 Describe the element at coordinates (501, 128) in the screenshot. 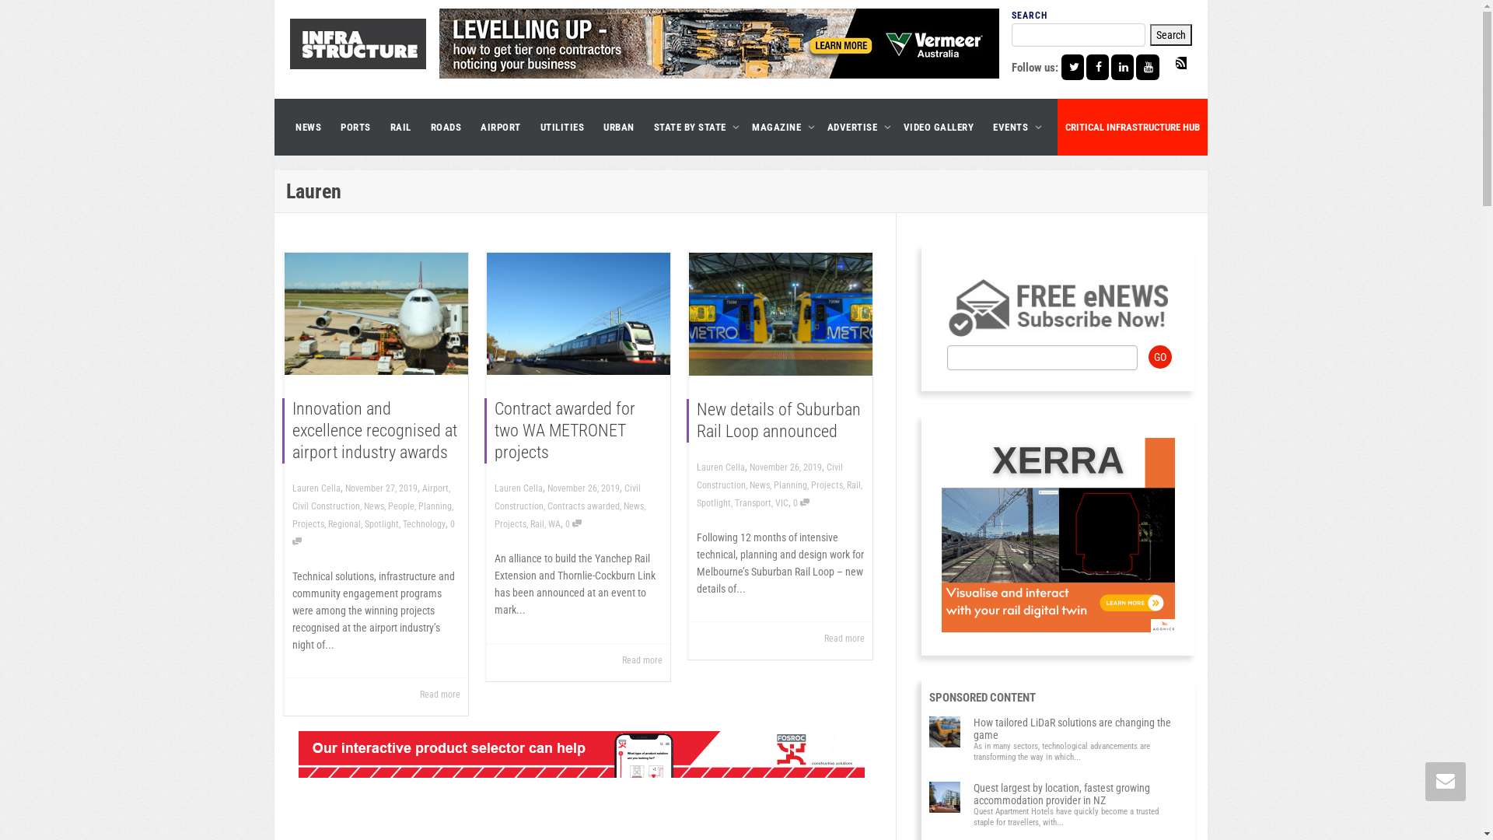

I see `AIRPORT` at that location.